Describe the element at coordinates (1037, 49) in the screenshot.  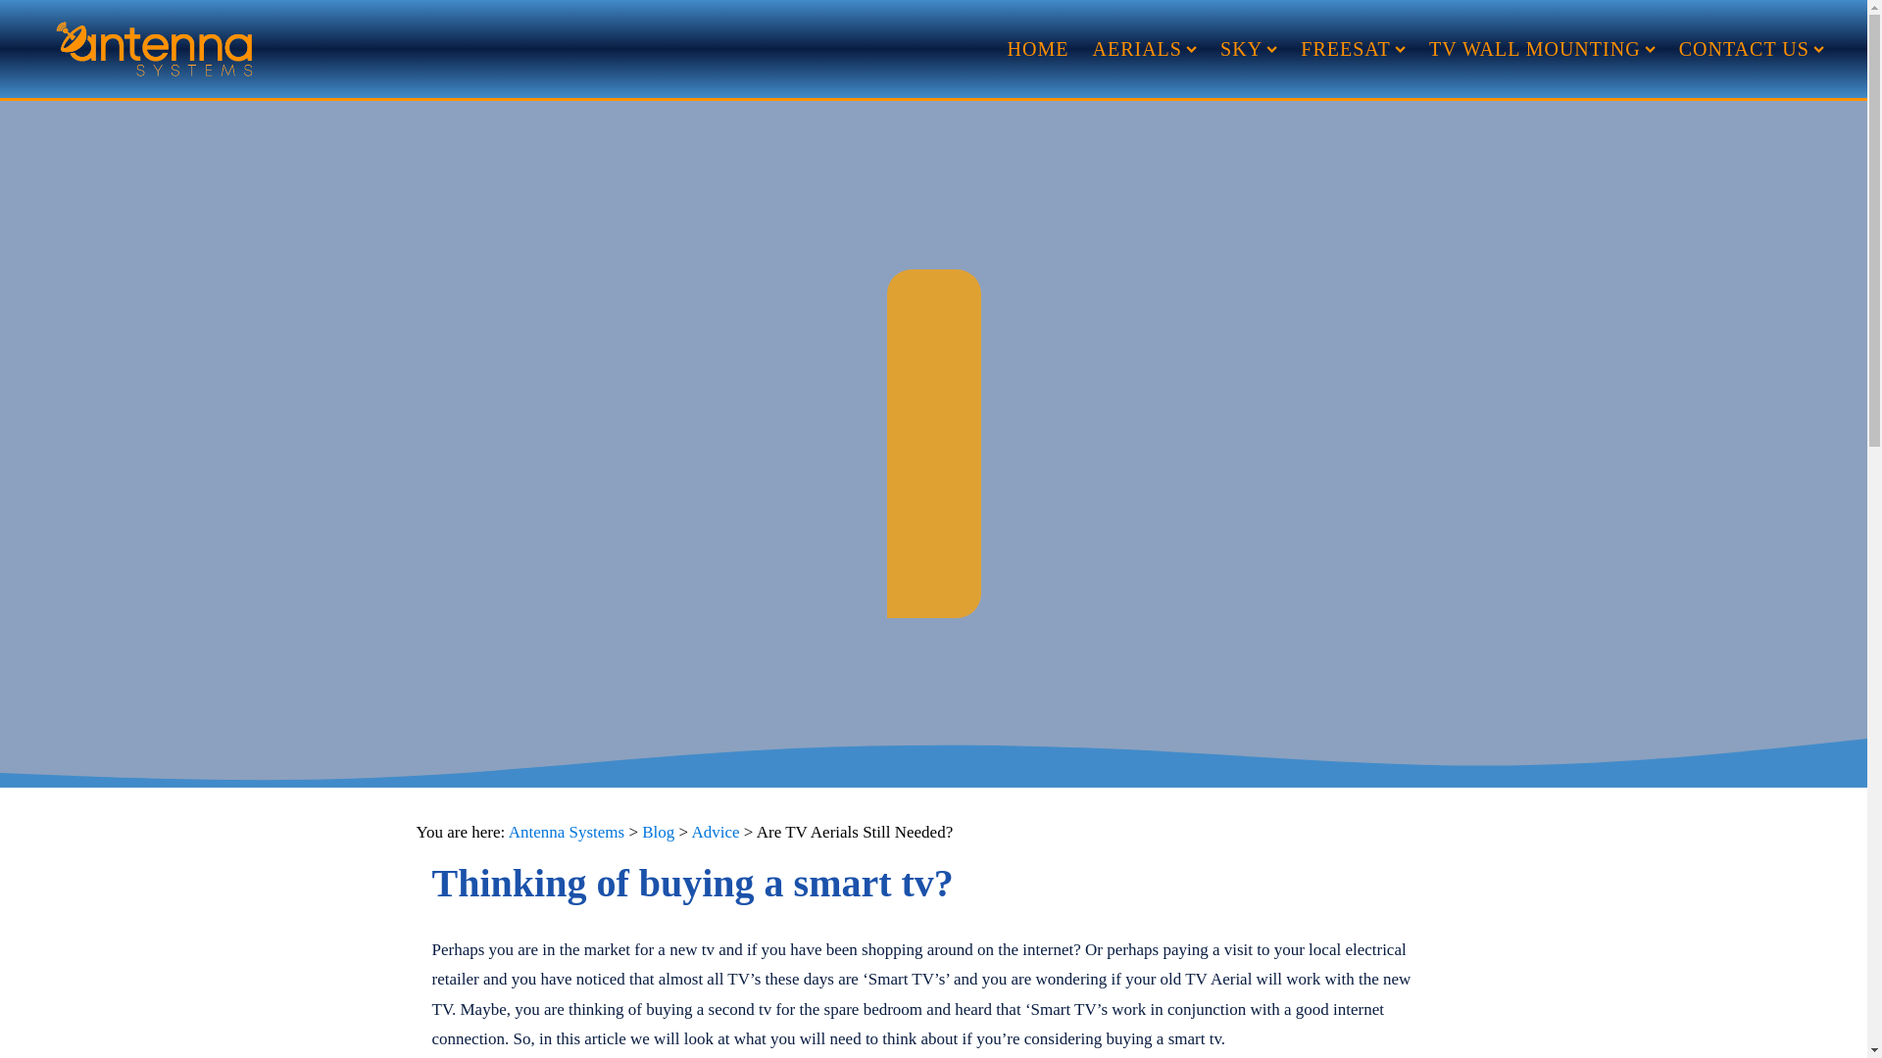
I see `HOME` at that location.